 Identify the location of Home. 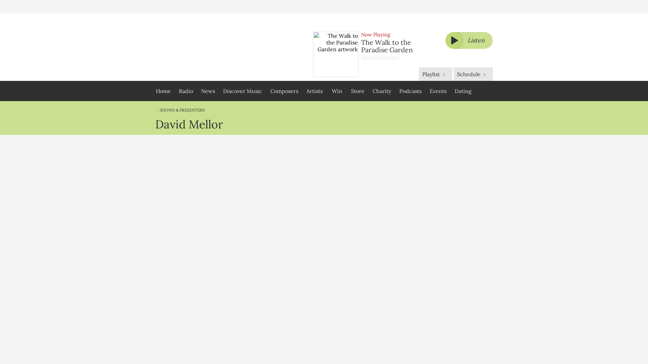
(163, 91).